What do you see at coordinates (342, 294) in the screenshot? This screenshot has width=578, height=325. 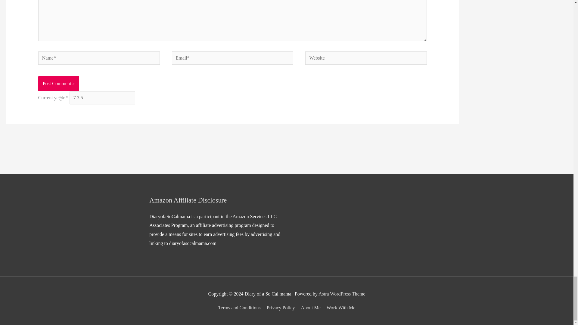 I see `Astra WordPress Theme` at bounding box center [342, 294].